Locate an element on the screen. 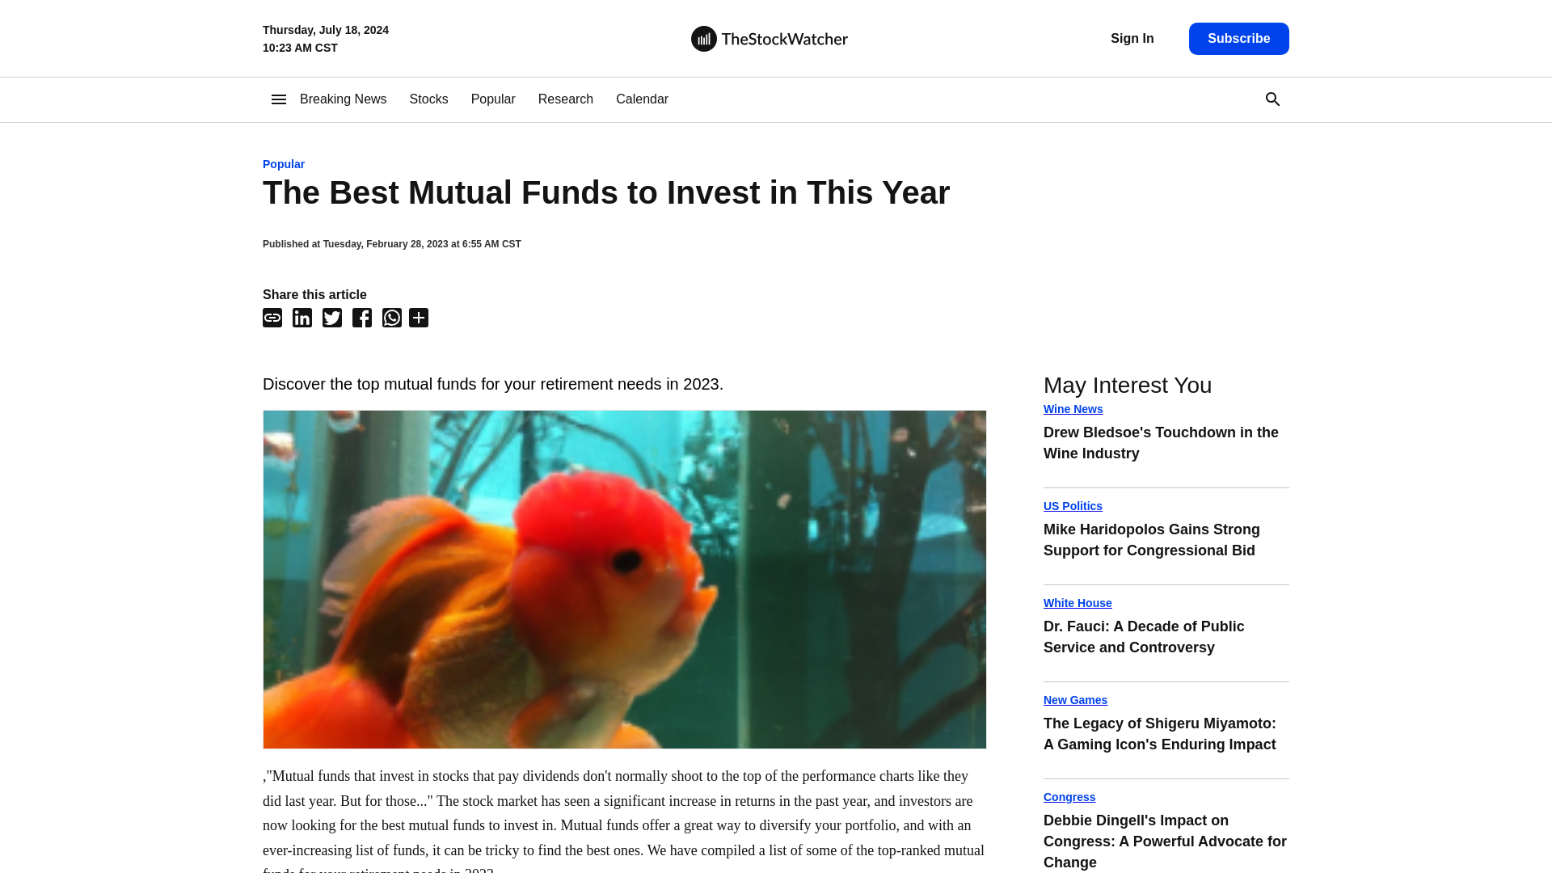 The width and height of the screenshot is (1552, 873). White House is located at coordinates (1132, 39).